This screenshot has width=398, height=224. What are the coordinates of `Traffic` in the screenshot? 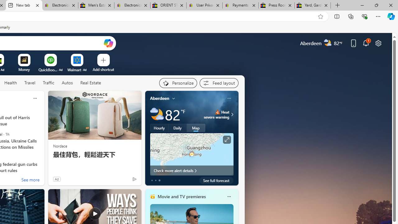 It's located at (48, 83).